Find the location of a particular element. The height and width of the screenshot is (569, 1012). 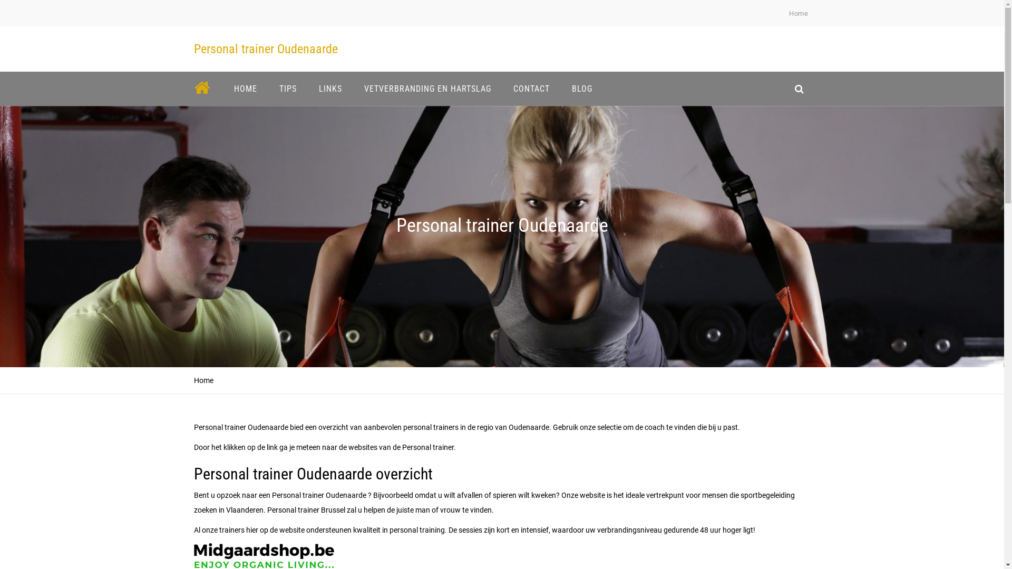

search_icon is located at coordinates (799, 89).